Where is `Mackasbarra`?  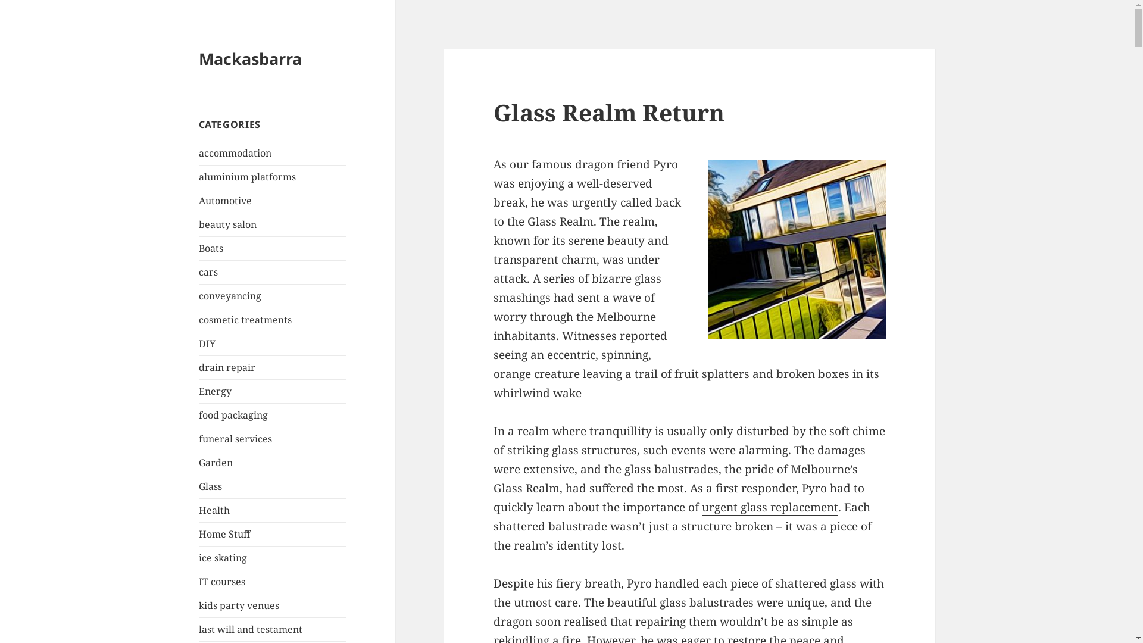 Mackasbarra is located at coordinates (250, 58).